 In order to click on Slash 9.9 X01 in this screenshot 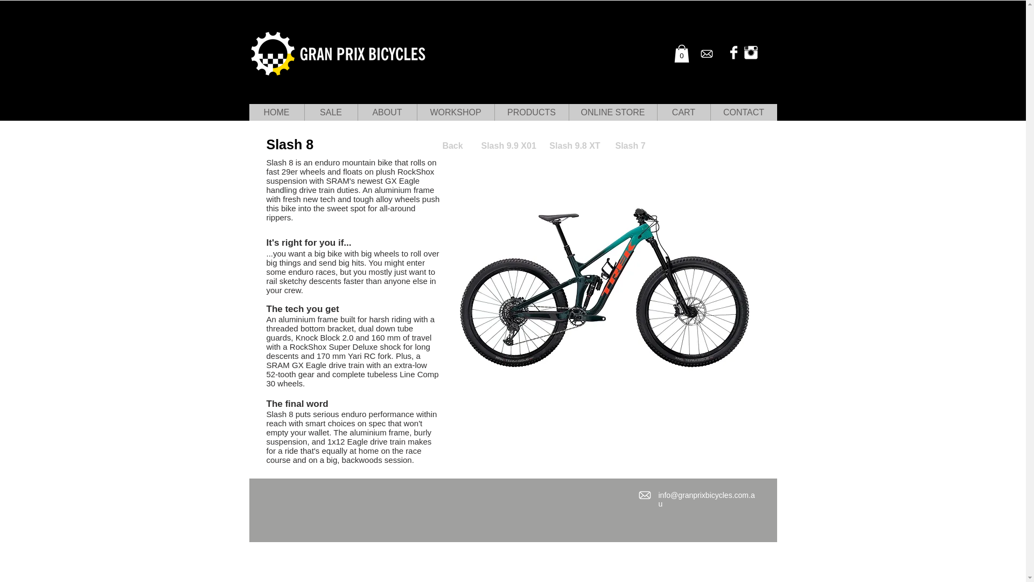, I will do `click(509, 146)`.